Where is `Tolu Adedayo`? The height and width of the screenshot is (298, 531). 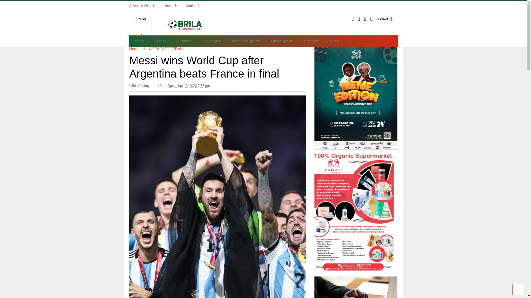 Tolu Adedayo is located at coordinates (140, 86).